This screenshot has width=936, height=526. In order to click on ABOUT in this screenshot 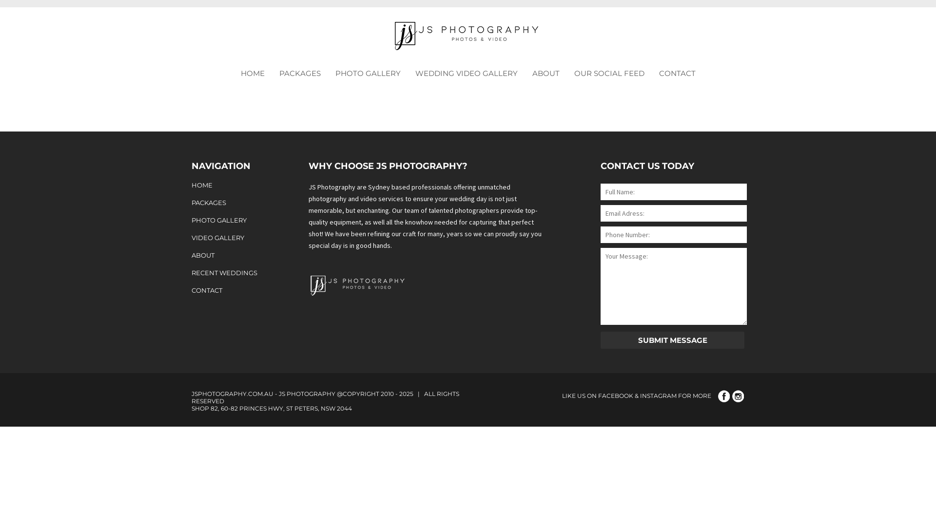, I will do `click(231, 255)`.